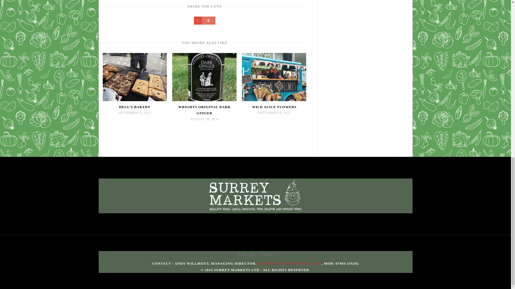 This screenshot has width=515, height=289. Describe the element at coordinates (204, 20) in the screenshot. I see `0` at that location.